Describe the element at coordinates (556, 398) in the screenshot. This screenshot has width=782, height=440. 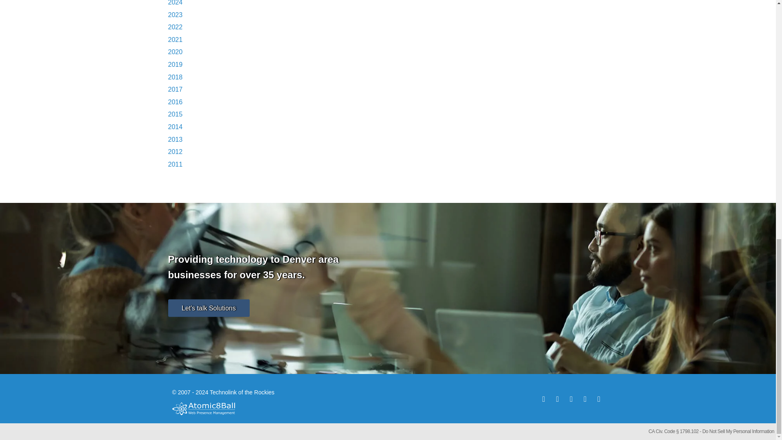
I see `Facebook` at that location.